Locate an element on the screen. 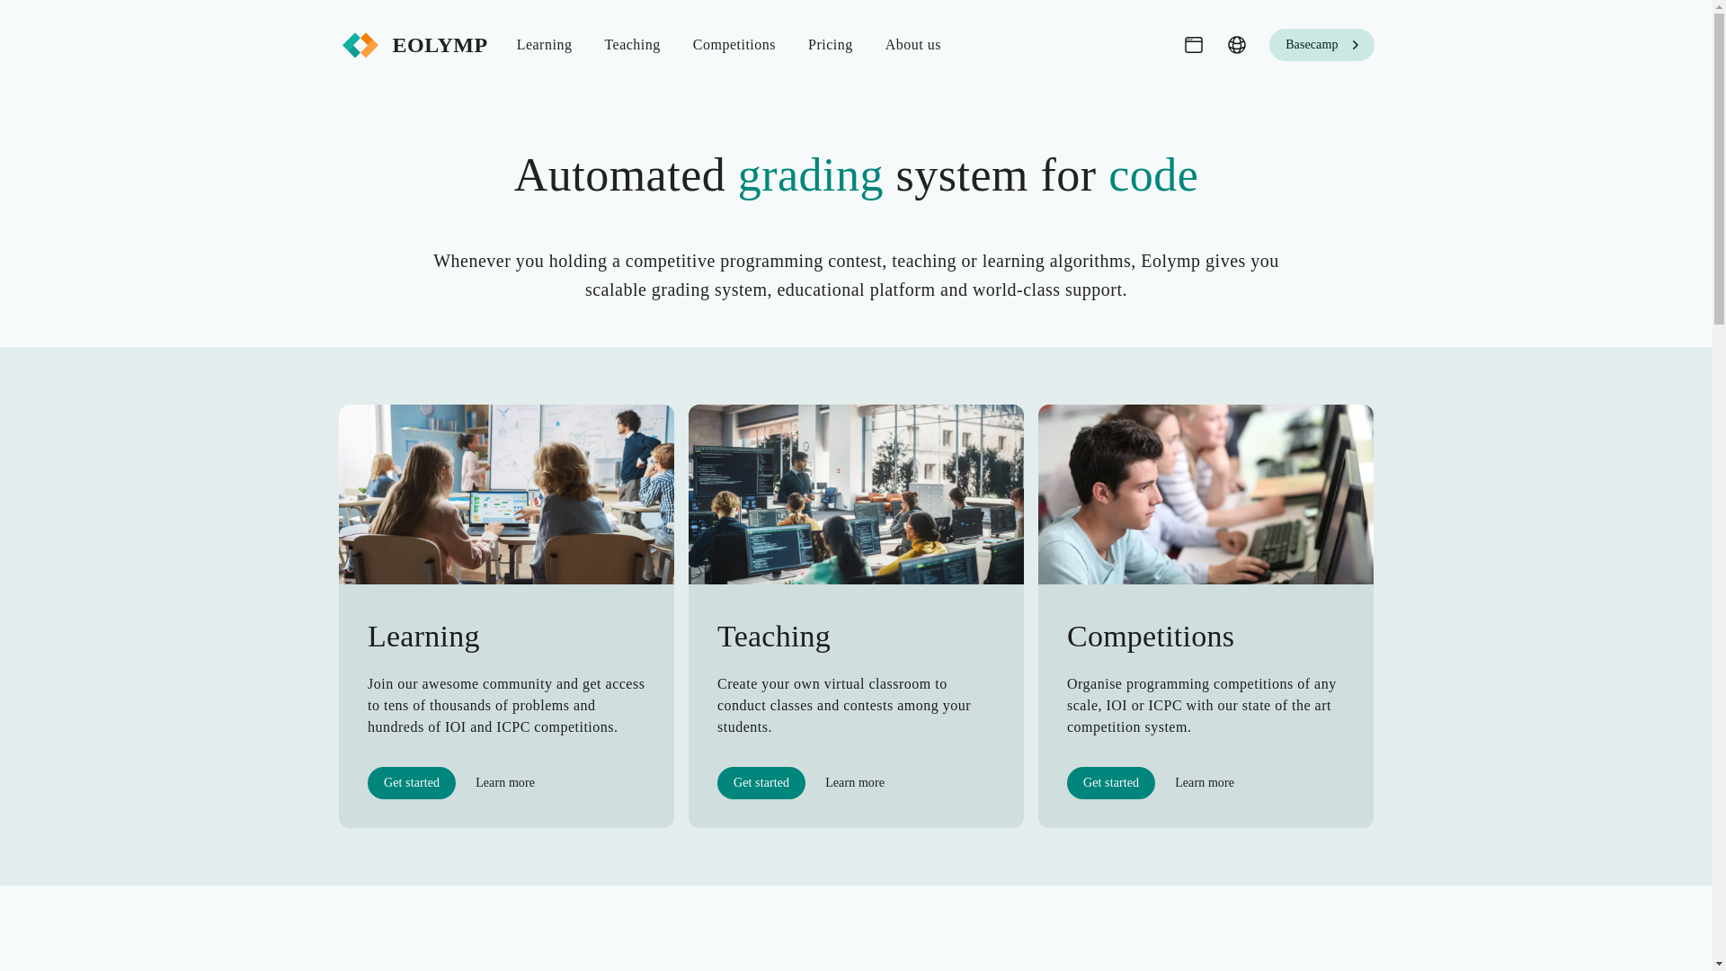  Get started is located at coordinates (761, 782).